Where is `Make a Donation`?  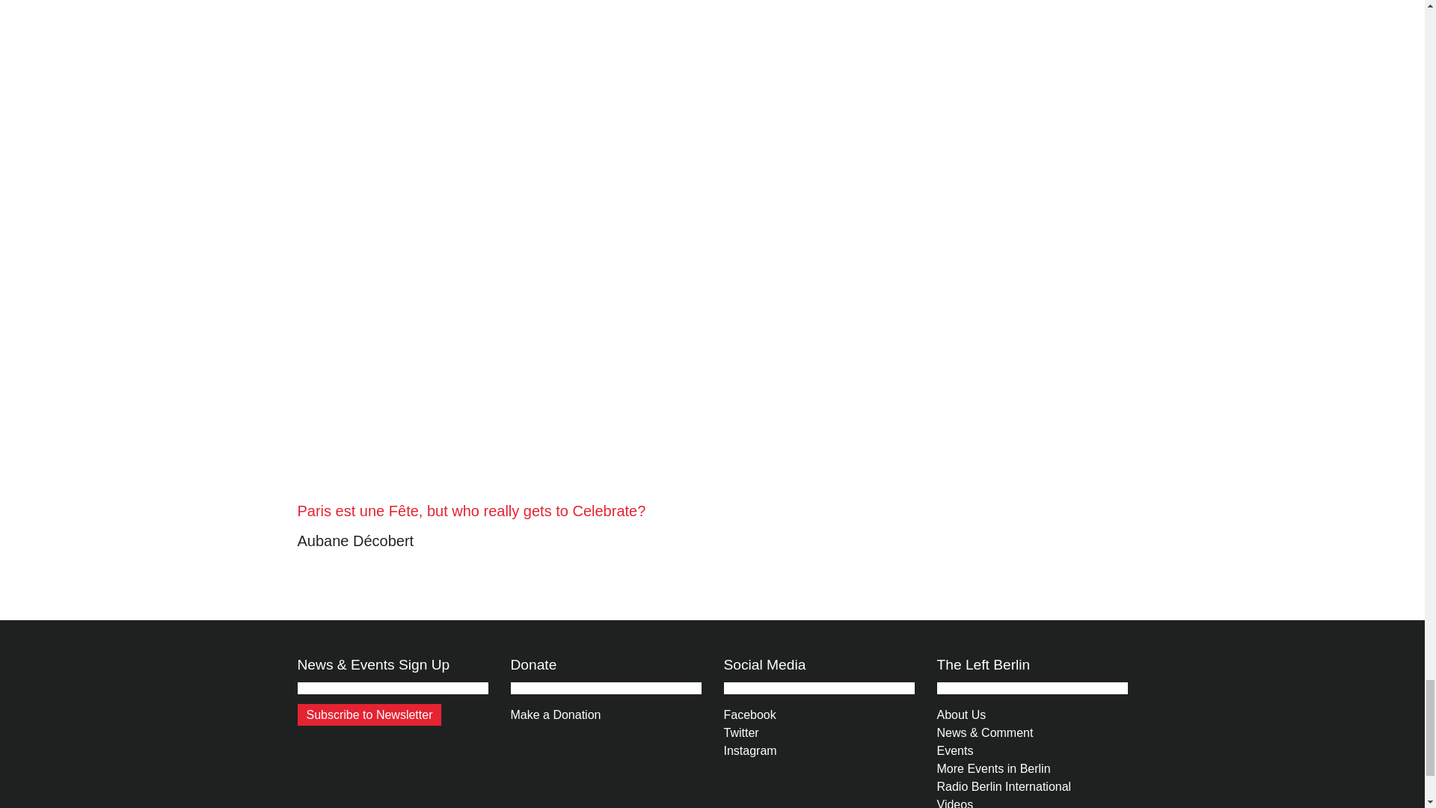
Make a Donation is located at coordinates (555, 715).